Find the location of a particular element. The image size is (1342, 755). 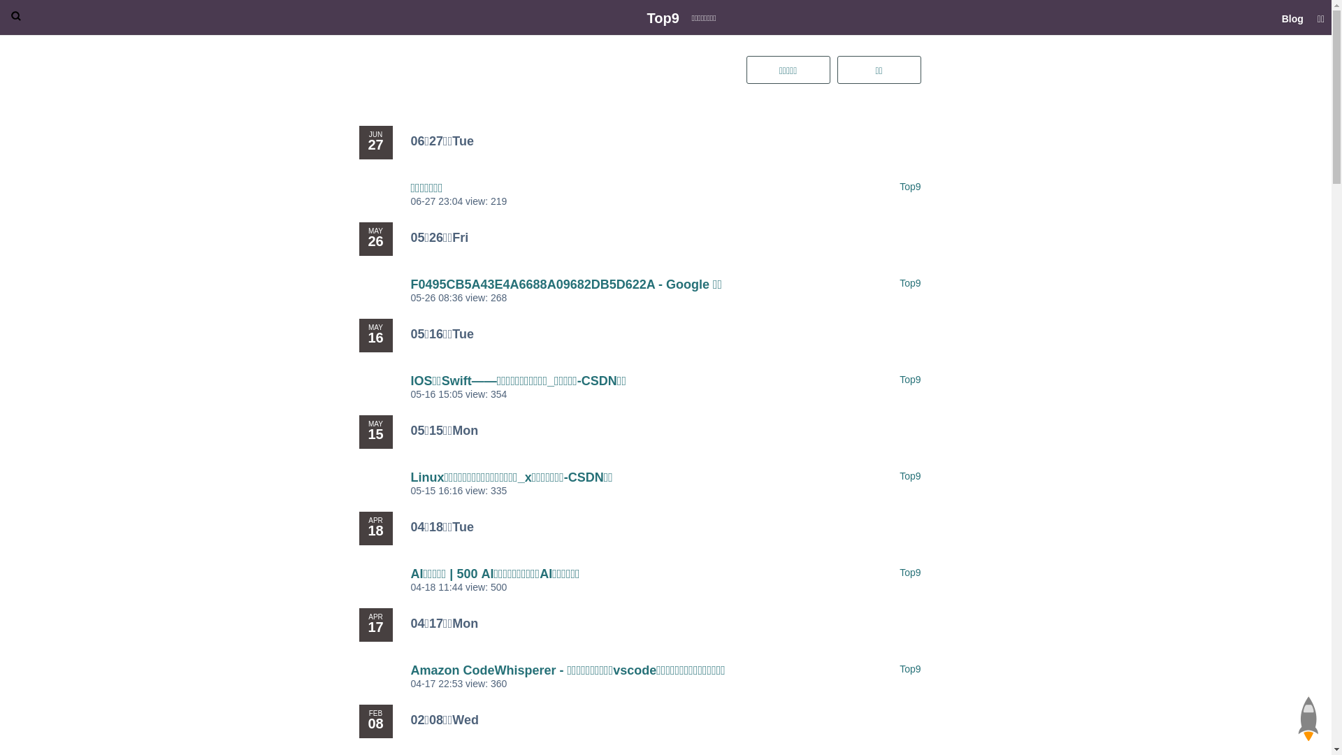

Top9 is located at coordinates (910, 669).